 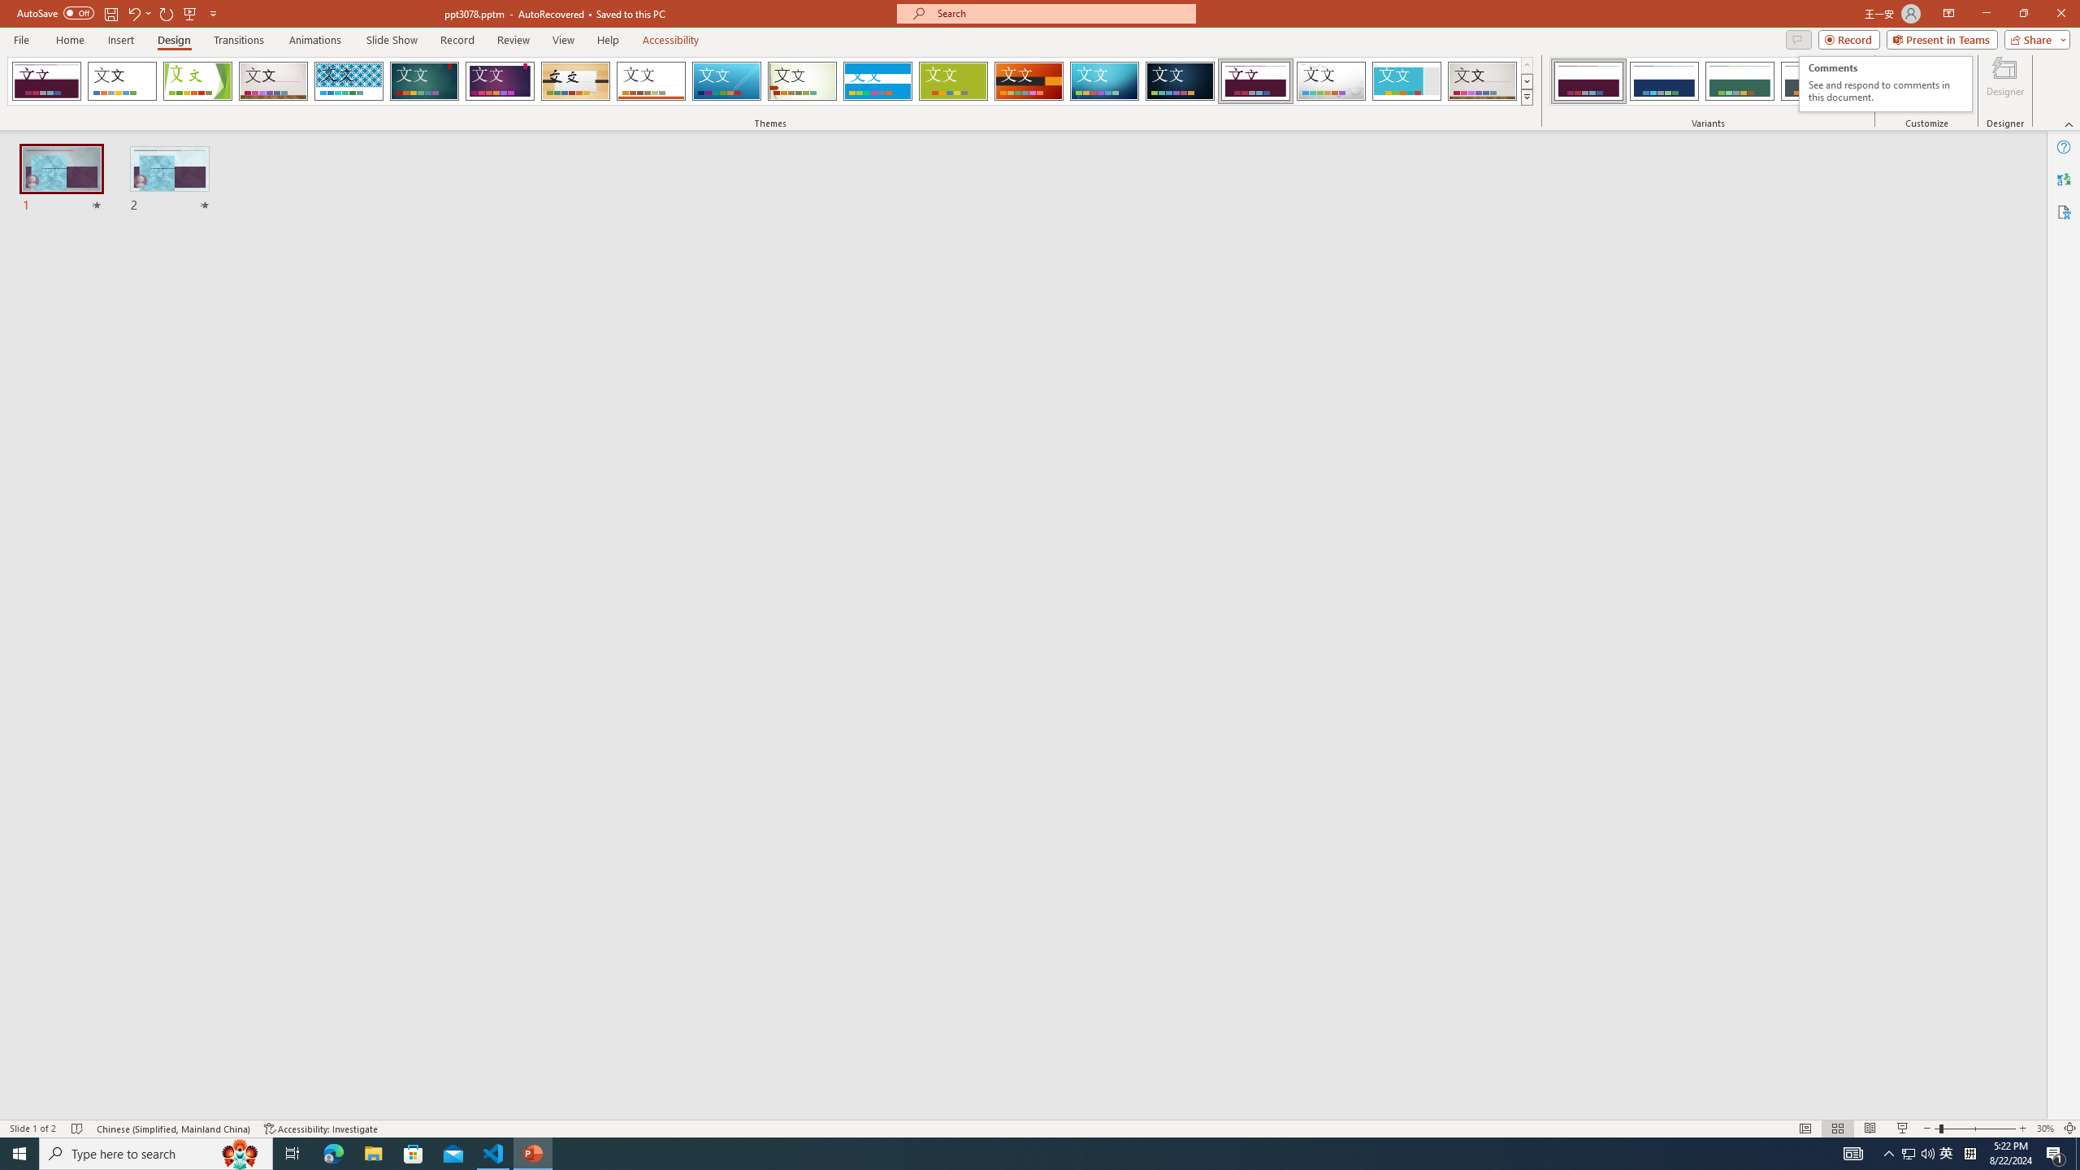 I want to click on Slice, so click(x=726, y=81).